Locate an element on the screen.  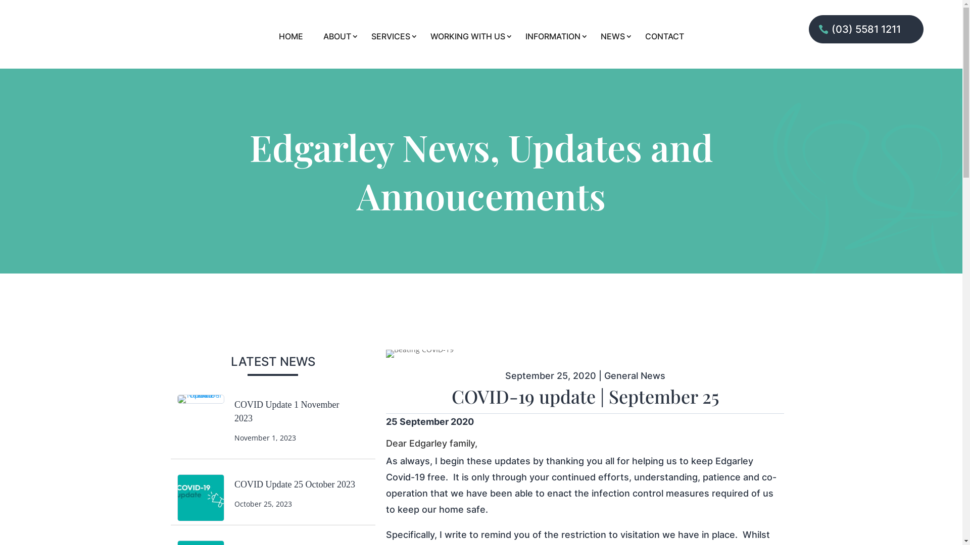
COVID Update 25 October 2023 is located at coordinates (295, 484).